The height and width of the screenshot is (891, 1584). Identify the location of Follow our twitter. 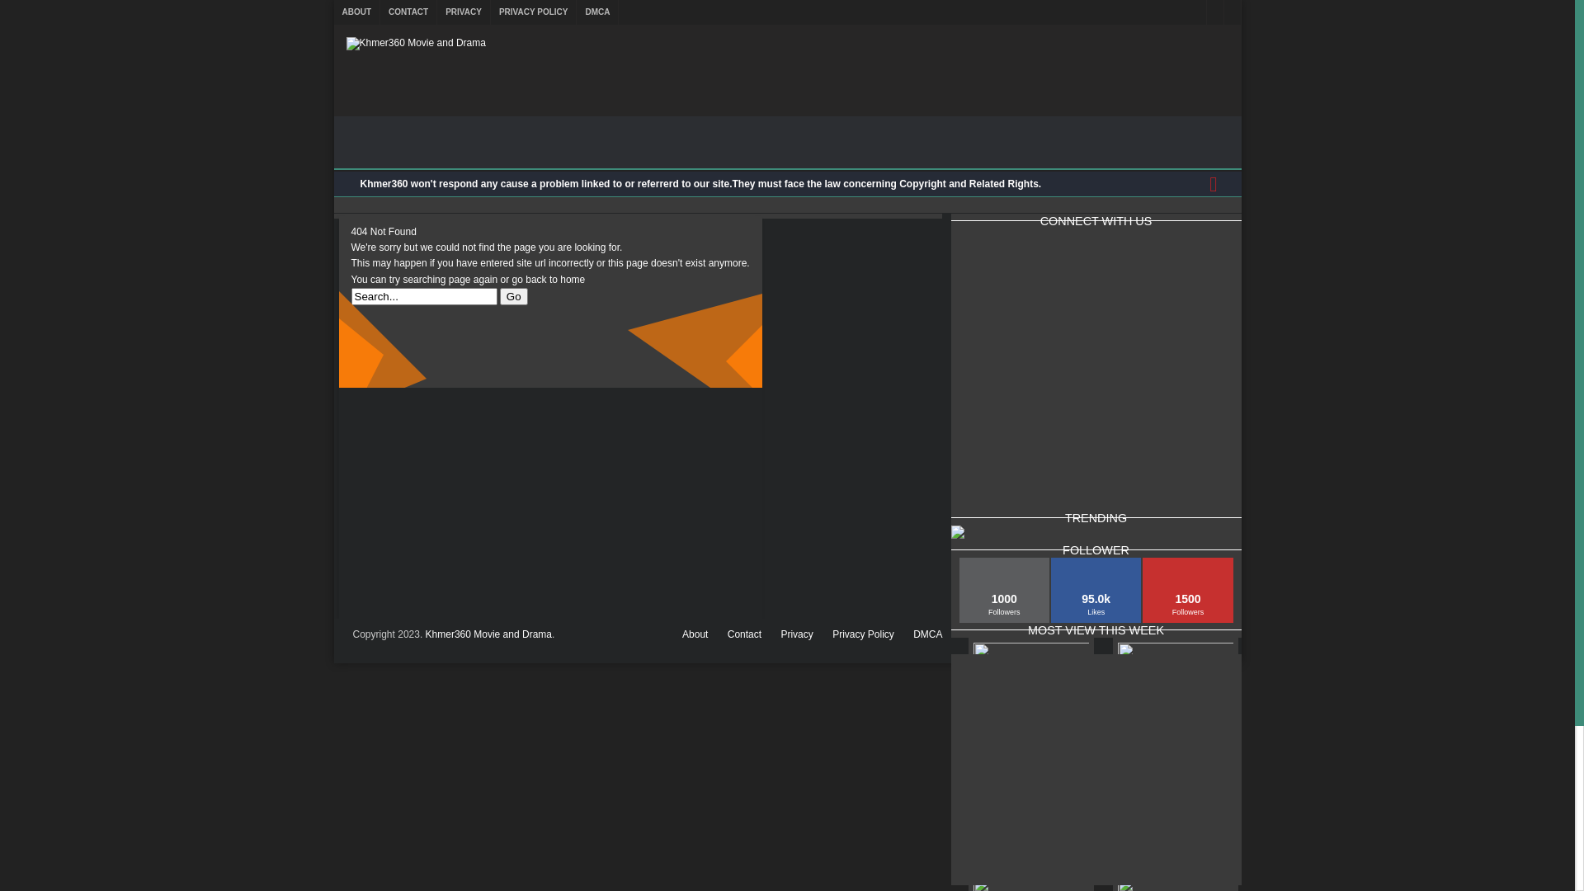
(1214, 12).